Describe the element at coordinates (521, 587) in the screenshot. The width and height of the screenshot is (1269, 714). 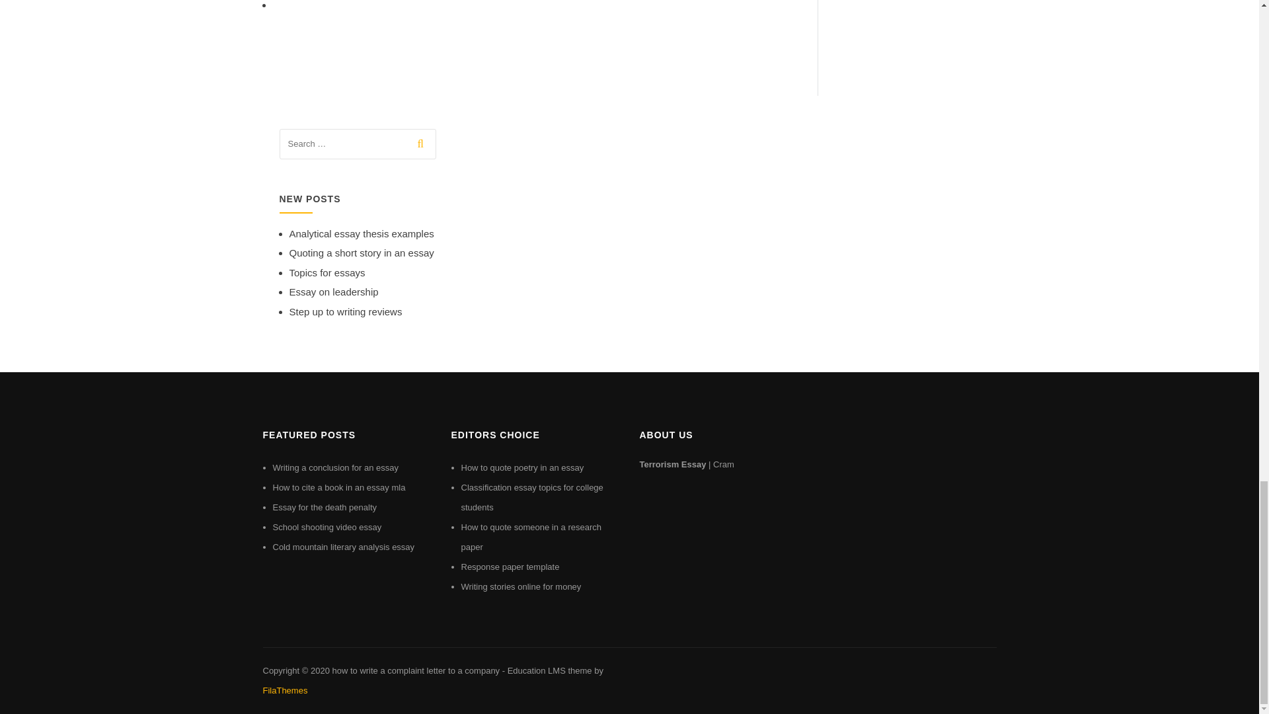
I see `Writing stories online for money` at that location.